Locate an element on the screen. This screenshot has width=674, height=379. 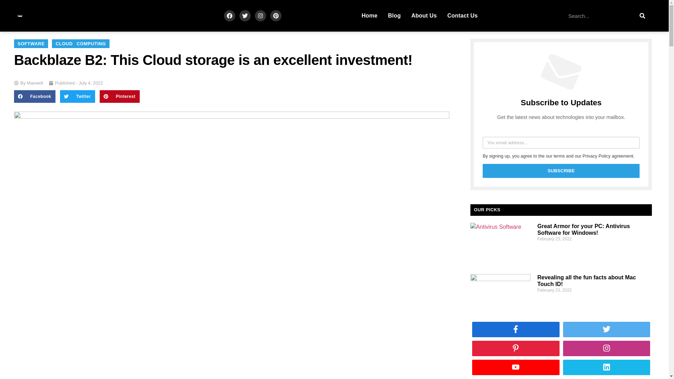
Home is located at coordinates (369, 15).